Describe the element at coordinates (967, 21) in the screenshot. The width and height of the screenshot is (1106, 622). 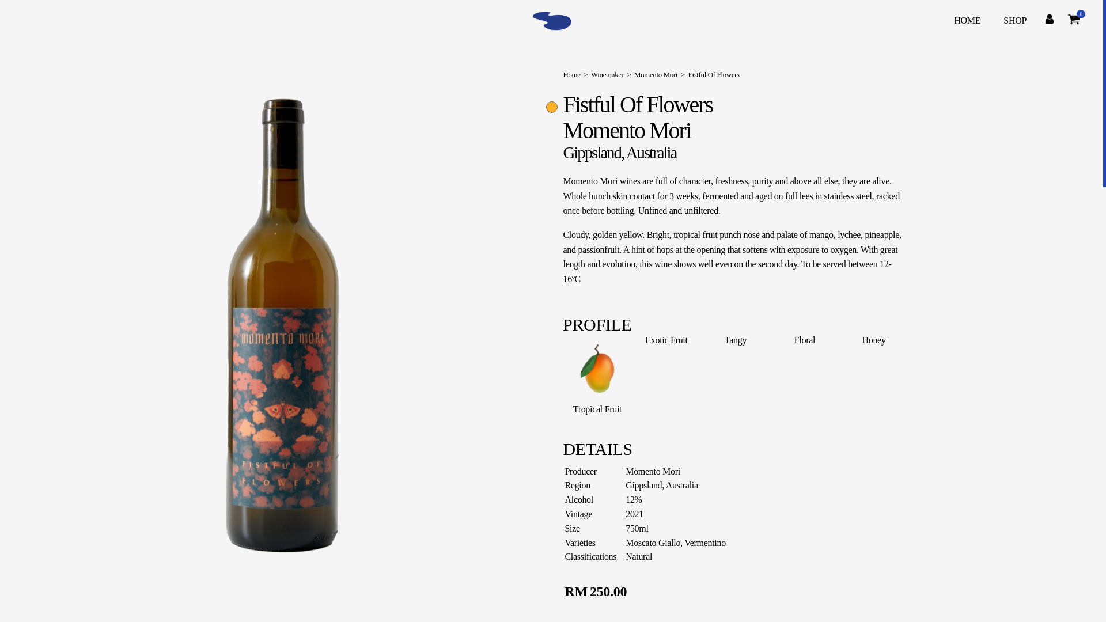
I see `HOME` at that location.